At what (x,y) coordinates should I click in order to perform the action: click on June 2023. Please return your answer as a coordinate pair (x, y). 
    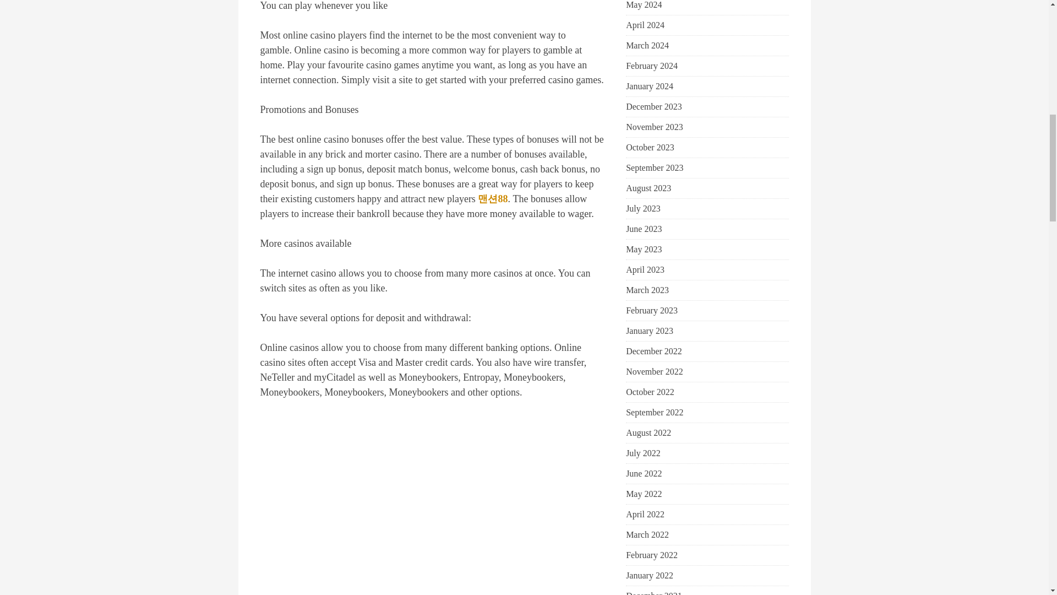
    Looking at the image, I should click on (643, 229).